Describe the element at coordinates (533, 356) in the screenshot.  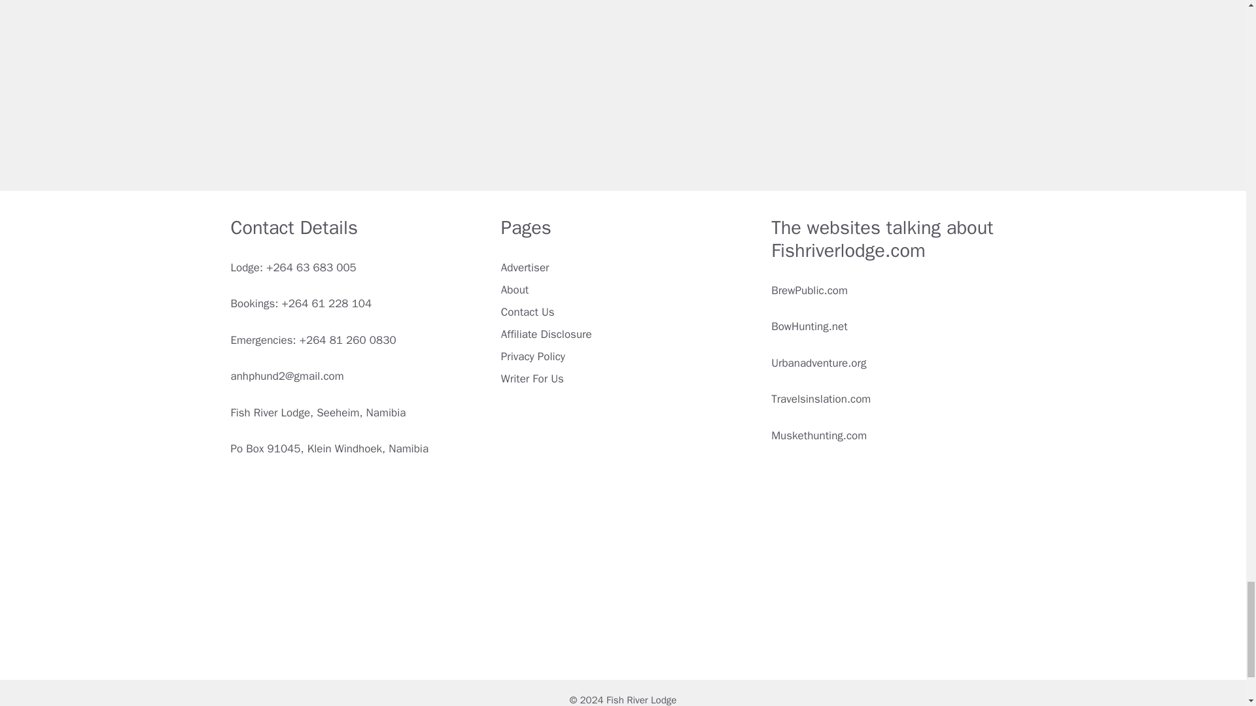
I see `Privacy Policy` at that location.